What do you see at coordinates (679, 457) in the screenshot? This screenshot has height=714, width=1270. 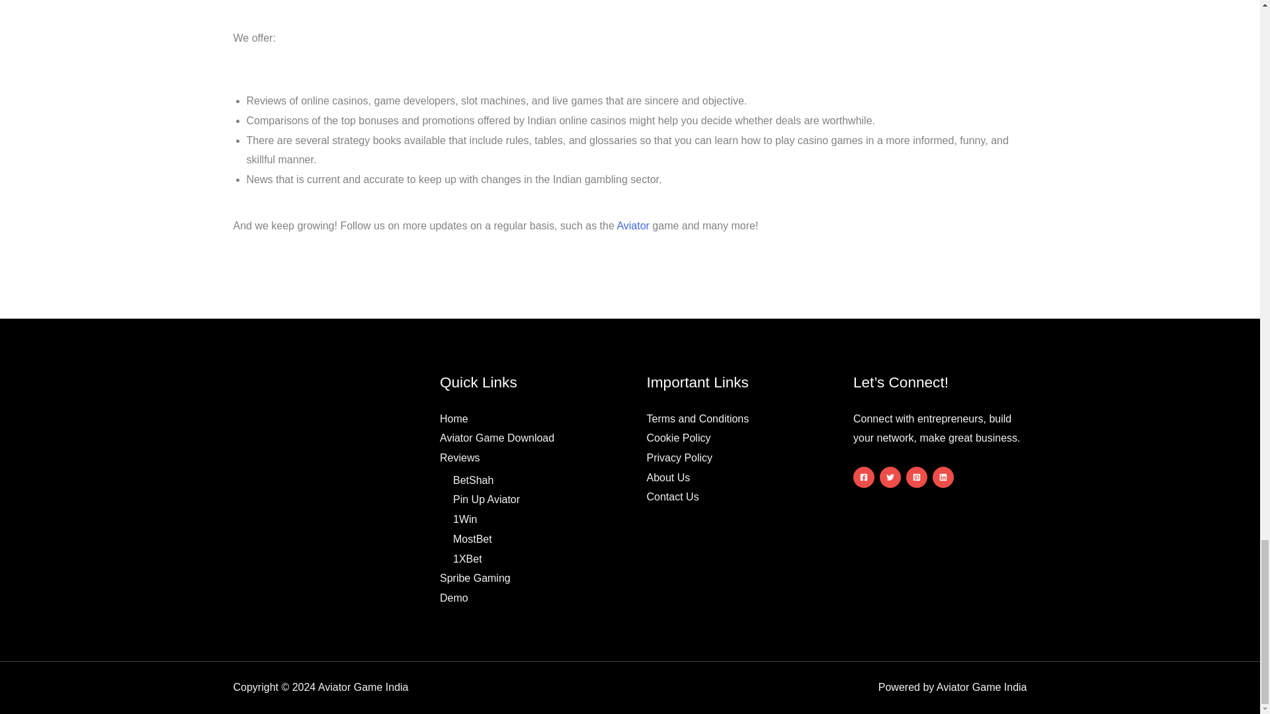 I see `Privacy Policy` at bounding box center [679, 457].